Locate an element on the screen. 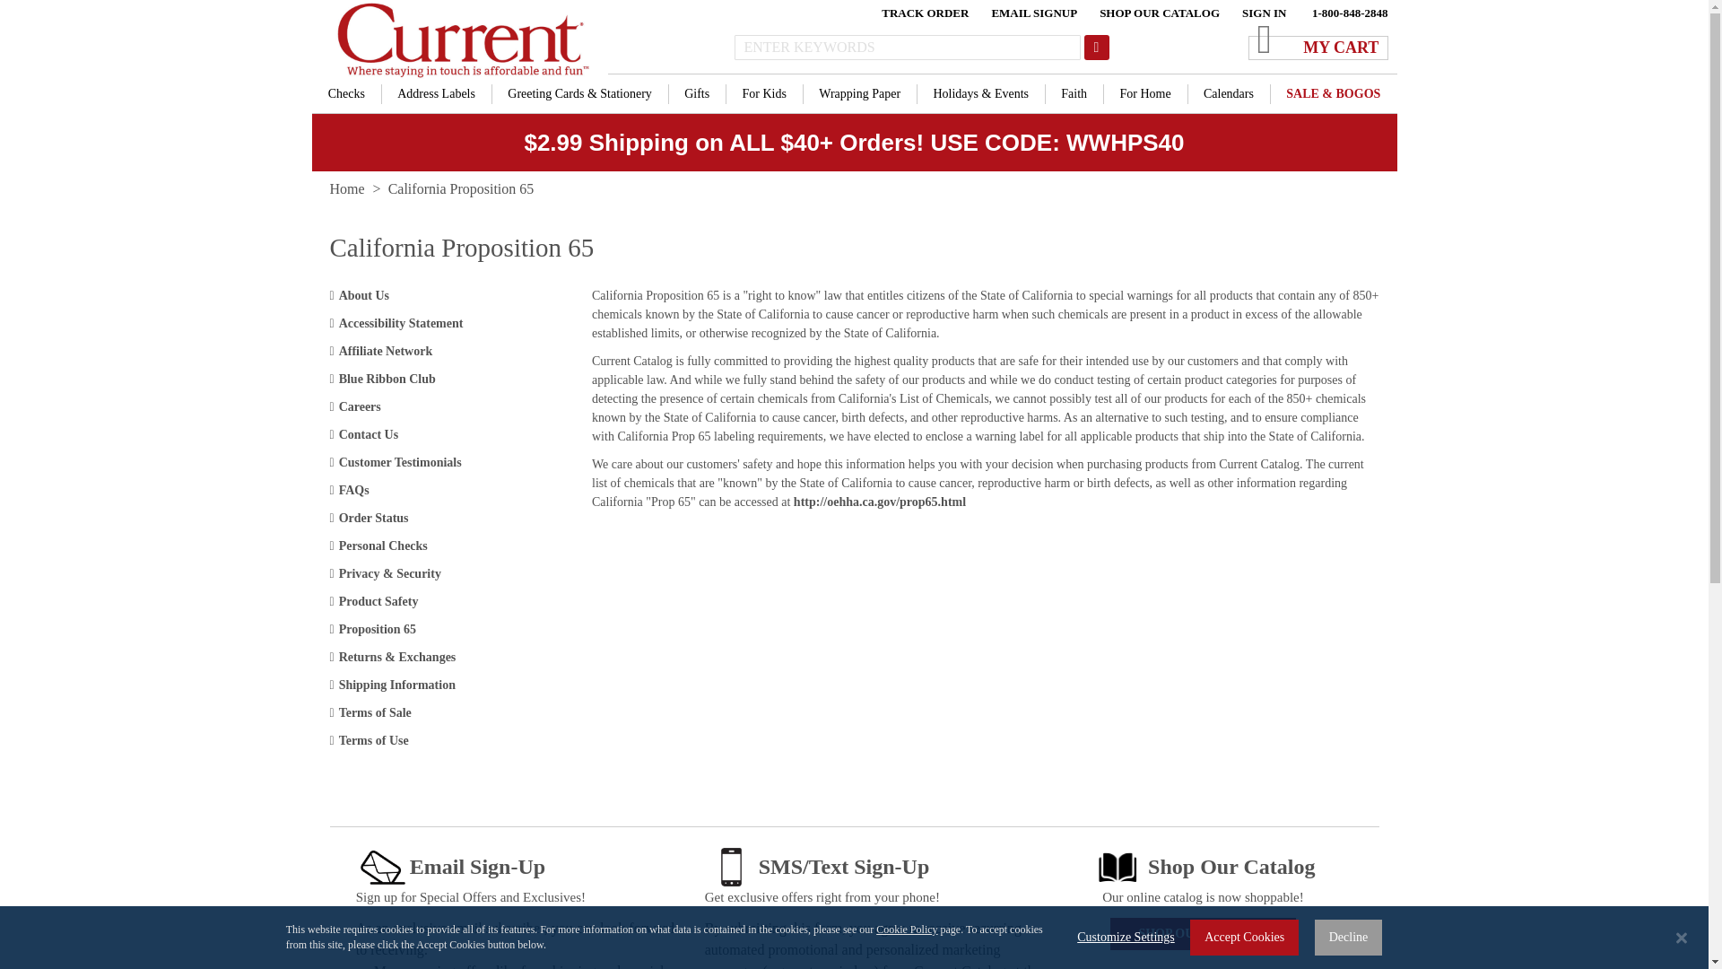  TRACK ORDER is located at coordinates (925, 14).